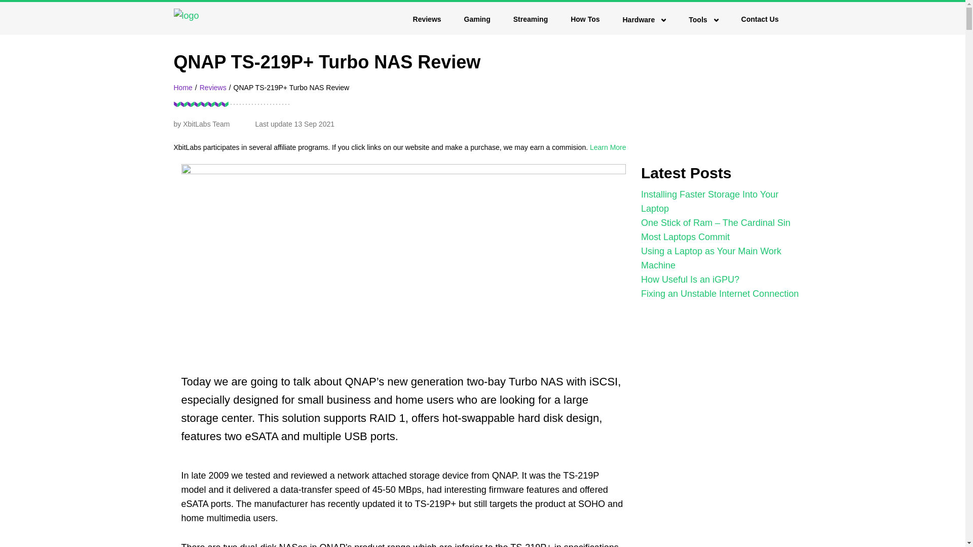 The image size is (973, 547). Describe the element at coordinates (711, 258) in the screenshot. I see `Using a Laptop as Your Main Work Machine` at that location.